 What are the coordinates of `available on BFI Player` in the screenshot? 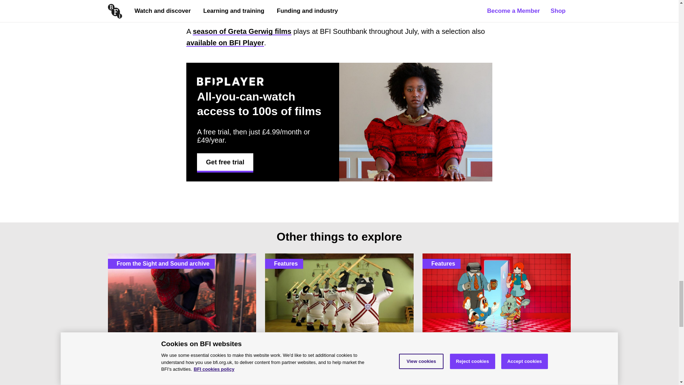 It's located at (225, 43).